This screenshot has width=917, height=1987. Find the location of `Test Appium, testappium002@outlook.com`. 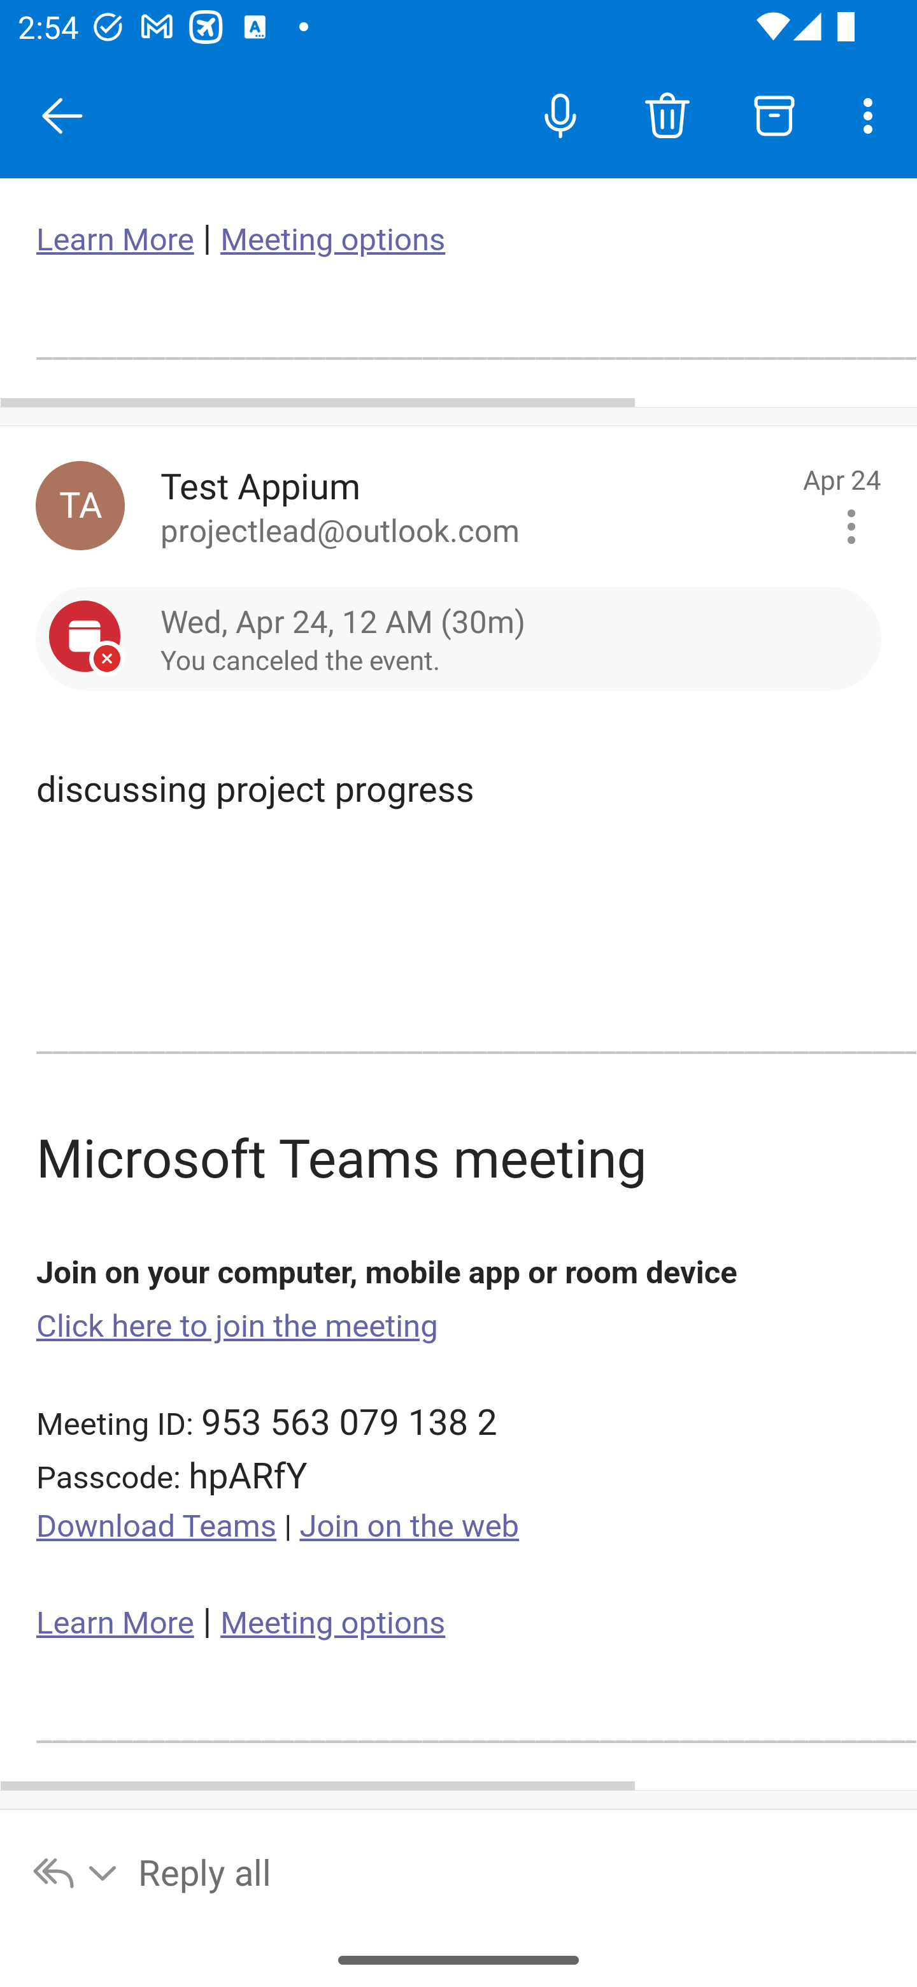

Test Appium, testappium002@outlook.com is located at coordinates (80, 506).